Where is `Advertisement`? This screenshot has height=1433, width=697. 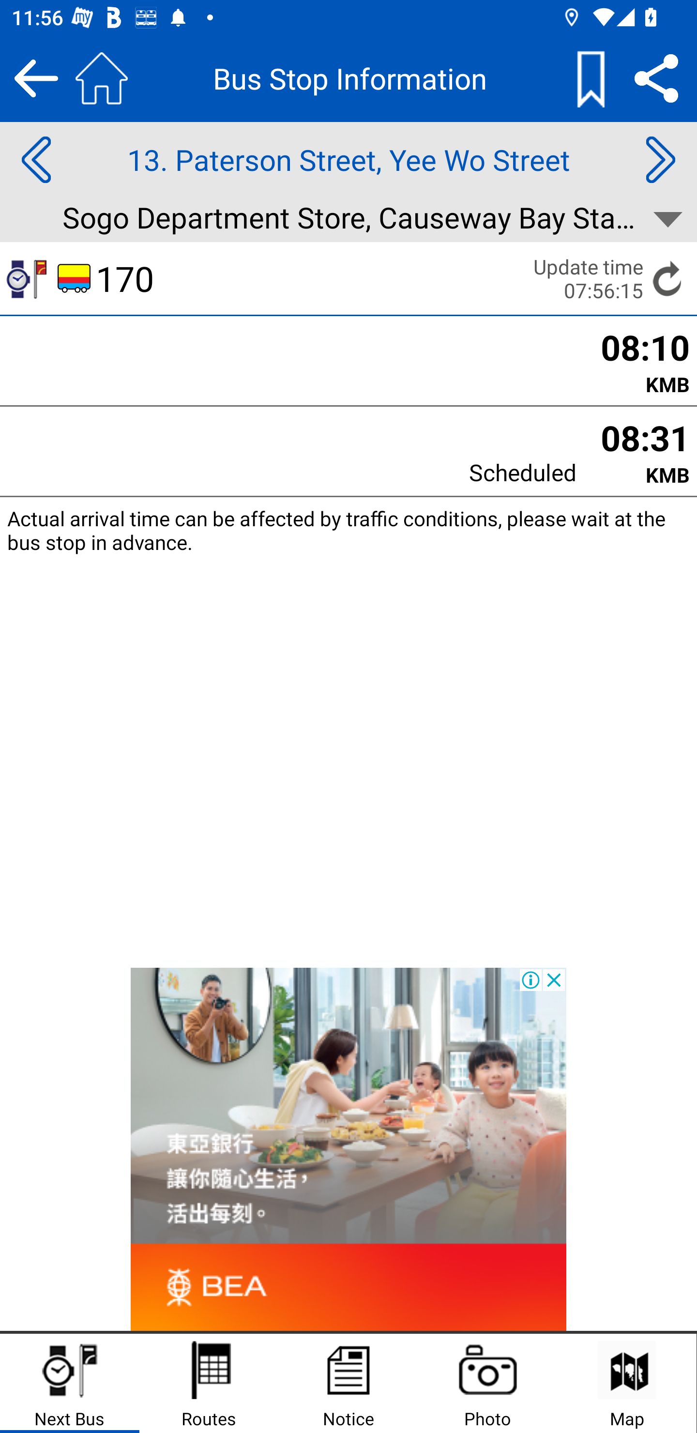
Advertisement is located at coordinates (348, 1149).